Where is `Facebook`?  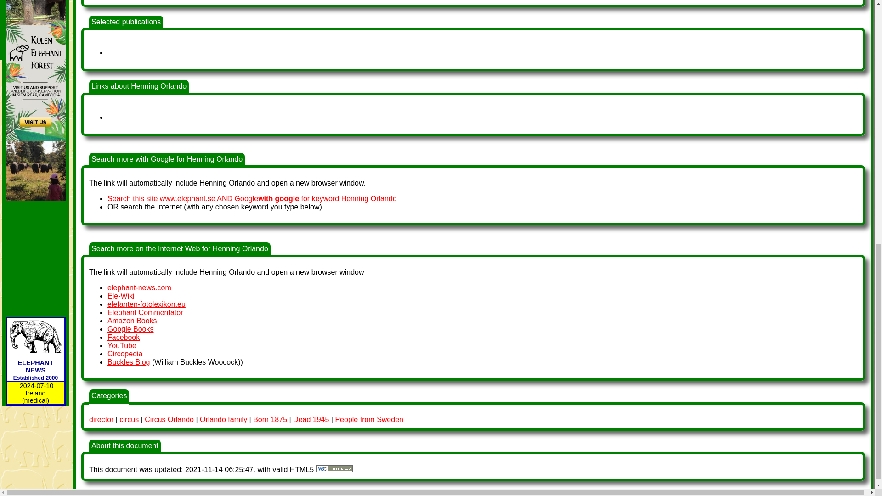
Facebook is located at coordinates (123, 337).